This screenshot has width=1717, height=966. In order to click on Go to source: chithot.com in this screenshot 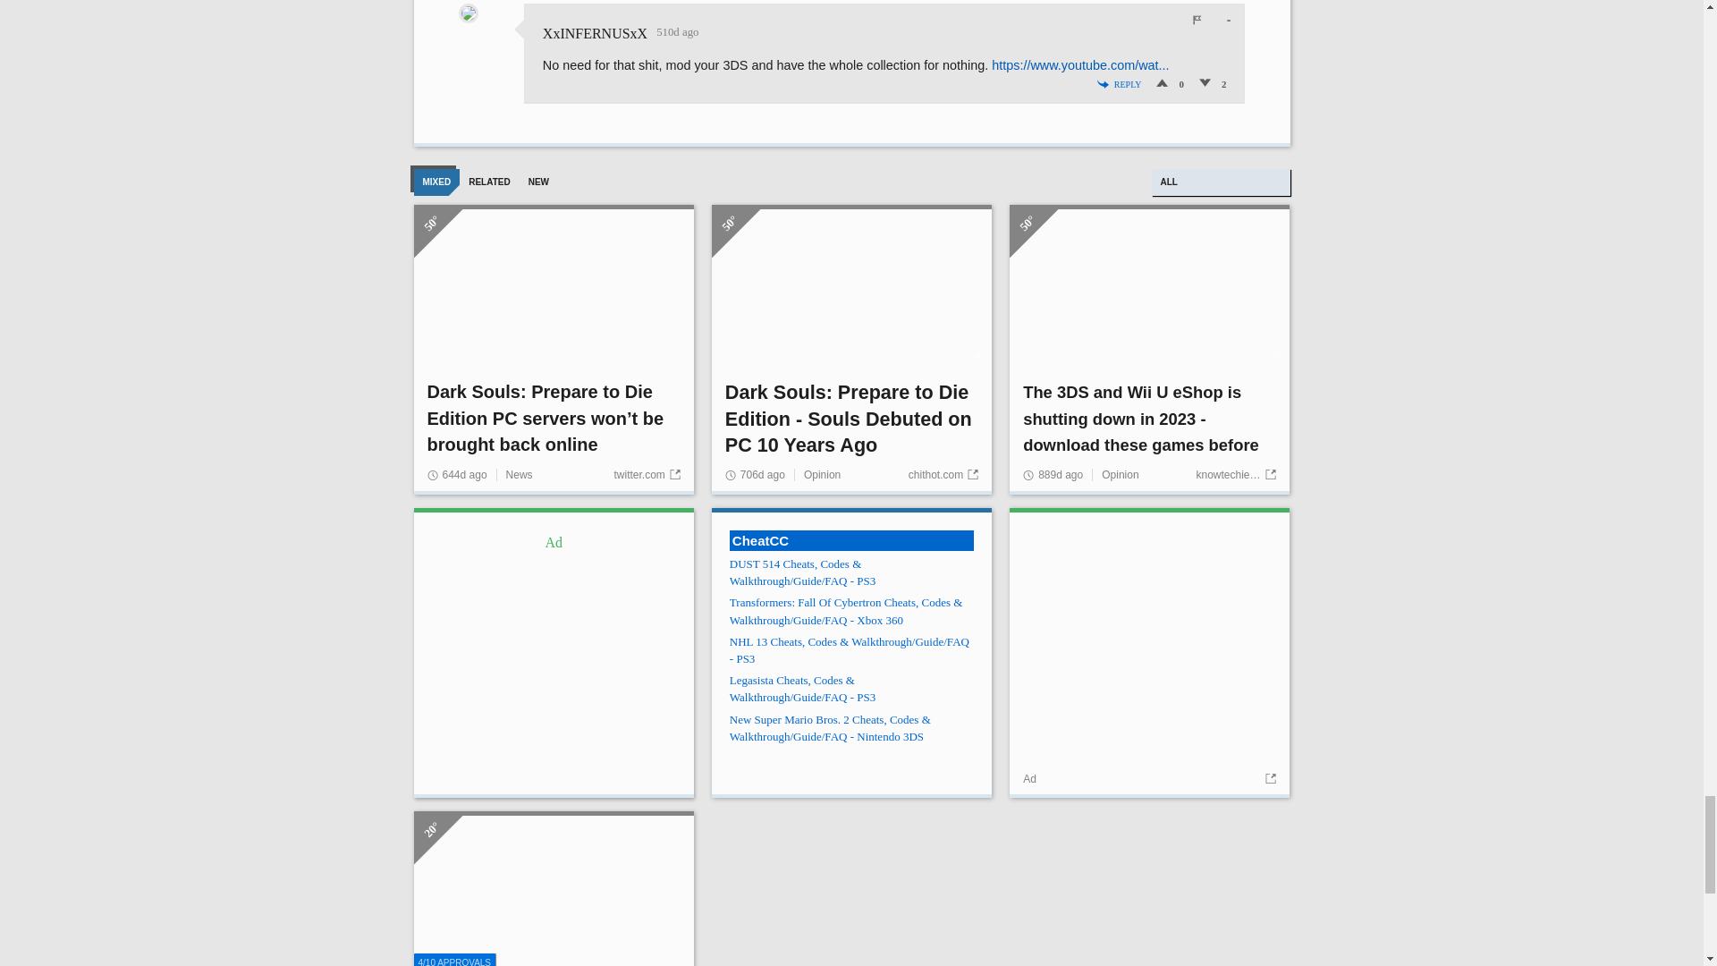, I will do `click(943, 474)`.